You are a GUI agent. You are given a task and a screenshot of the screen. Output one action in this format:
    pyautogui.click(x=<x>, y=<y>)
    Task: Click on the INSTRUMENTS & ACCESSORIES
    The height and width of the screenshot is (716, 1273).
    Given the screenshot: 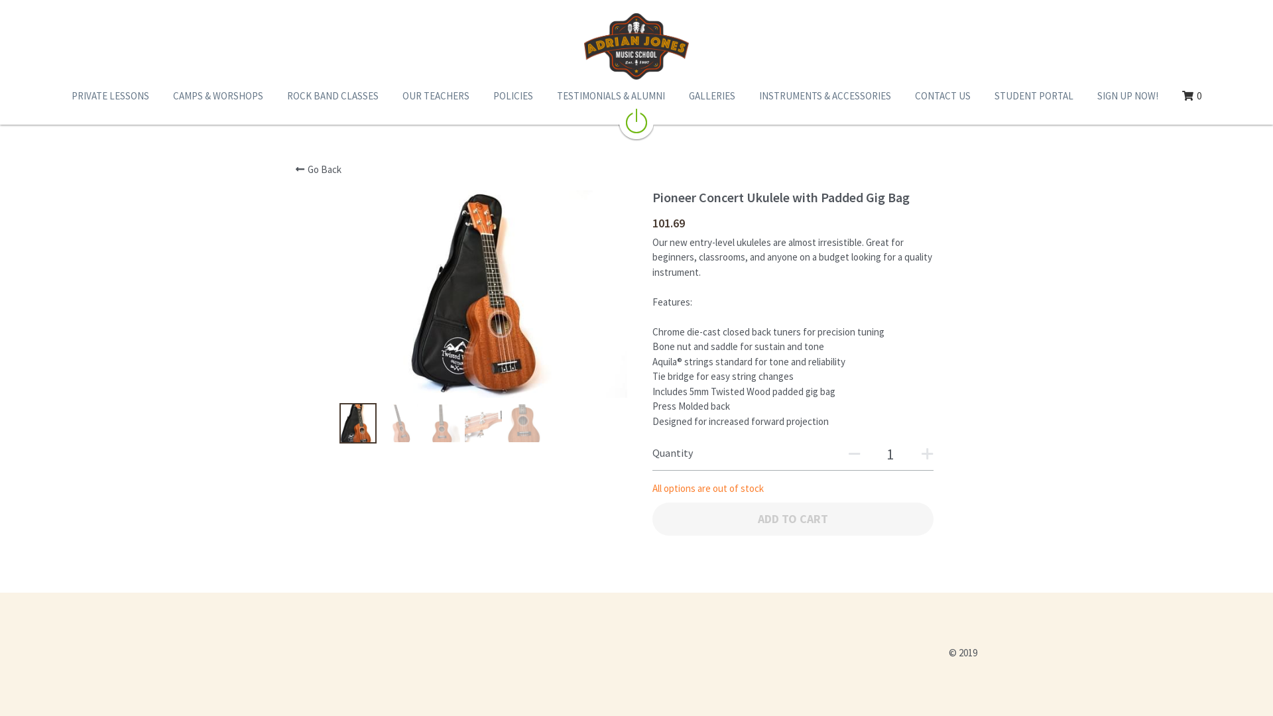 What is the action you would take?
    pyautogui.click(x=825, y=96)
    